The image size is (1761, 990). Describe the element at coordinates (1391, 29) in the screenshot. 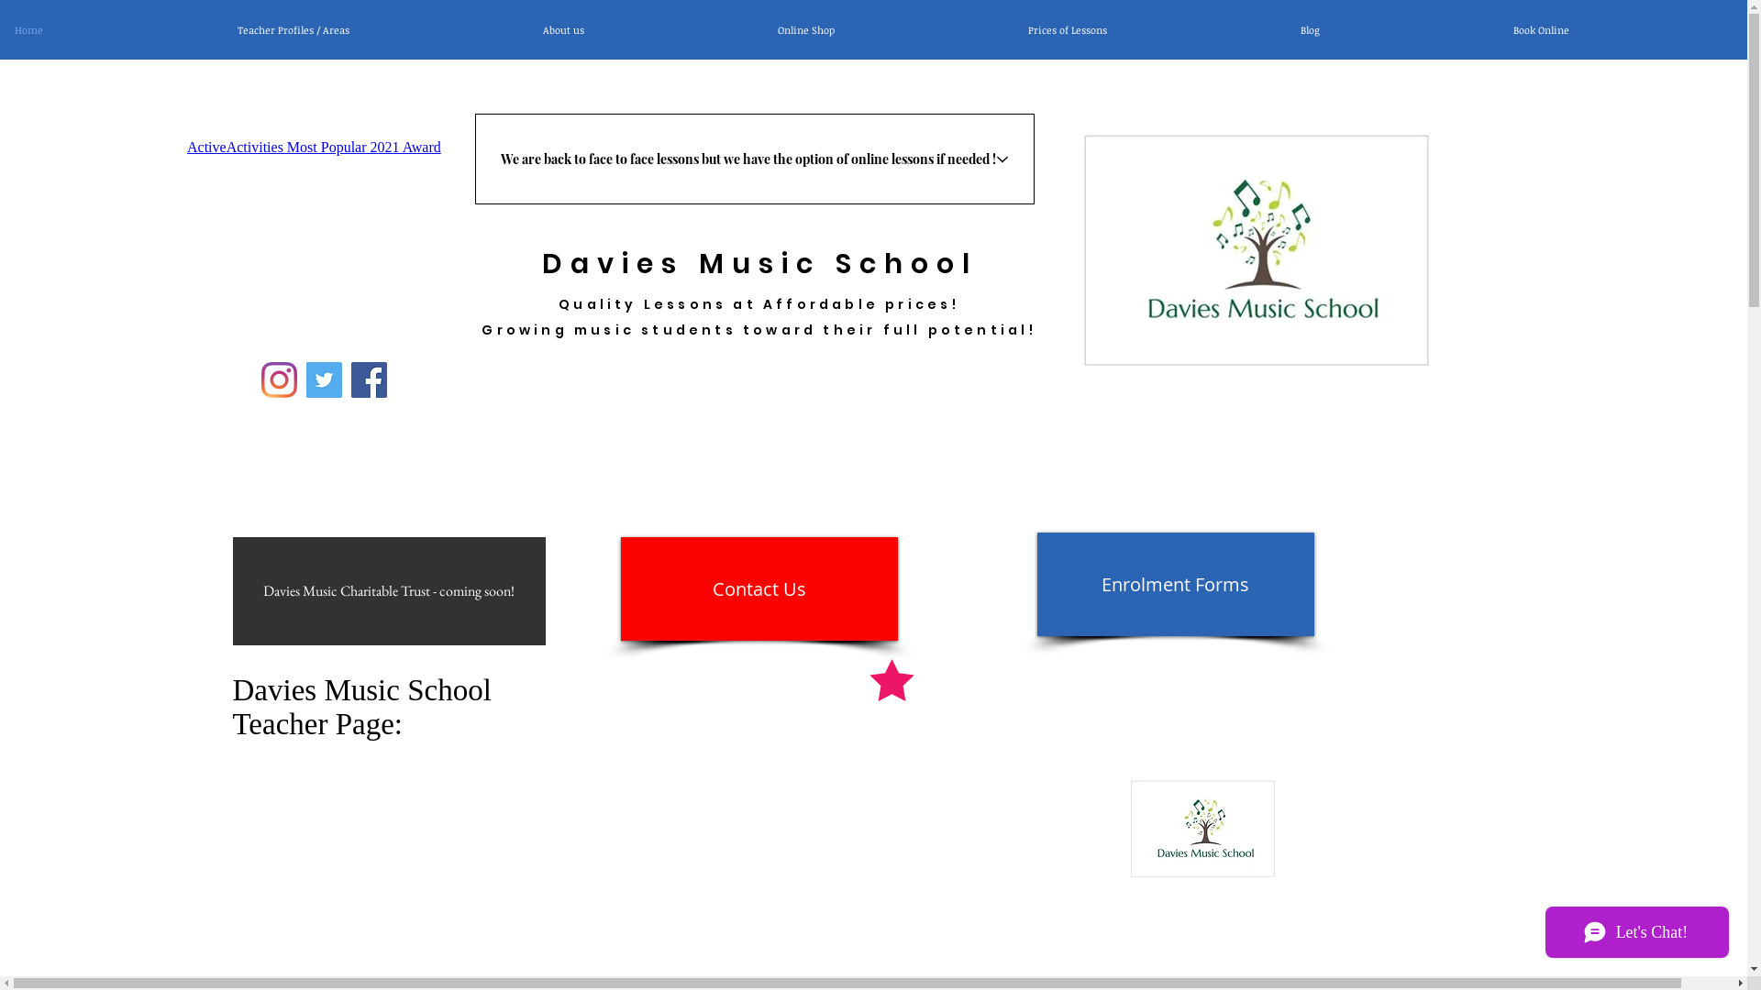

I see `Blog` at that location.